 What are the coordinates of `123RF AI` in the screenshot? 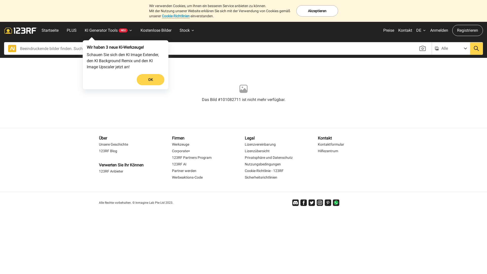 It's located at (179, 164).